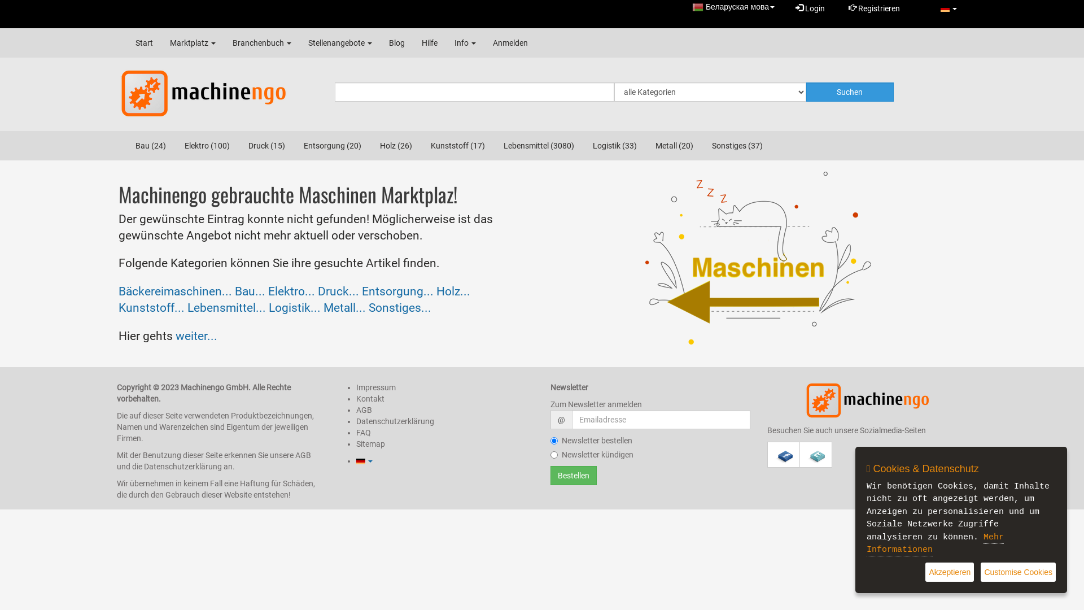 This screenshot has height=610, width=1084. I want to click on Druck (15), so click(266, 146).